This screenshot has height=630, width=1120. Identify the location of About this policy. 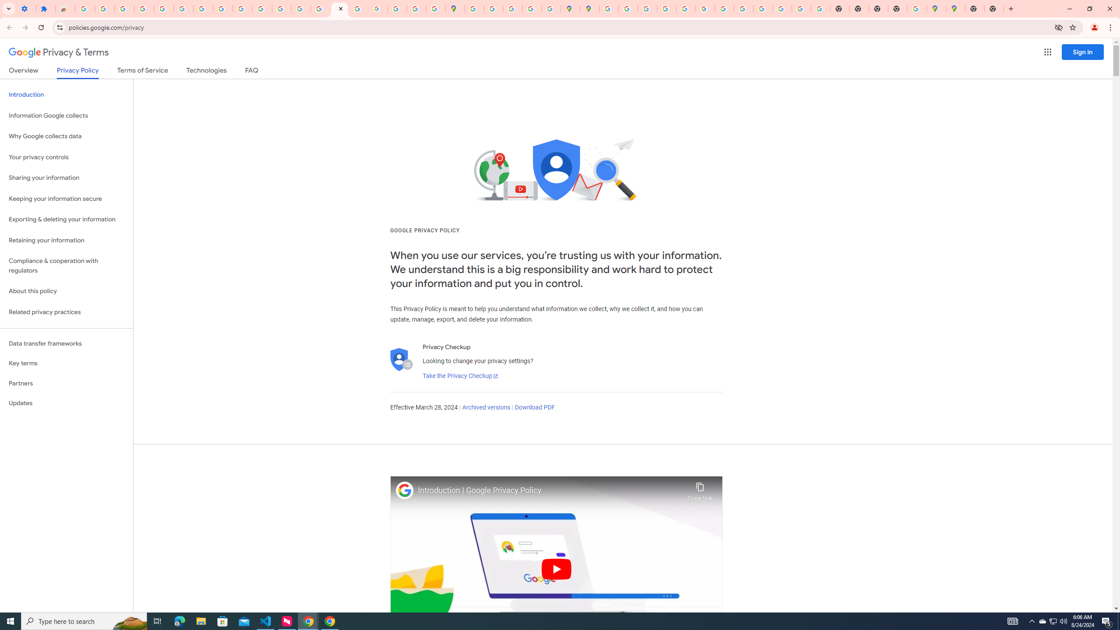
(66, 291).